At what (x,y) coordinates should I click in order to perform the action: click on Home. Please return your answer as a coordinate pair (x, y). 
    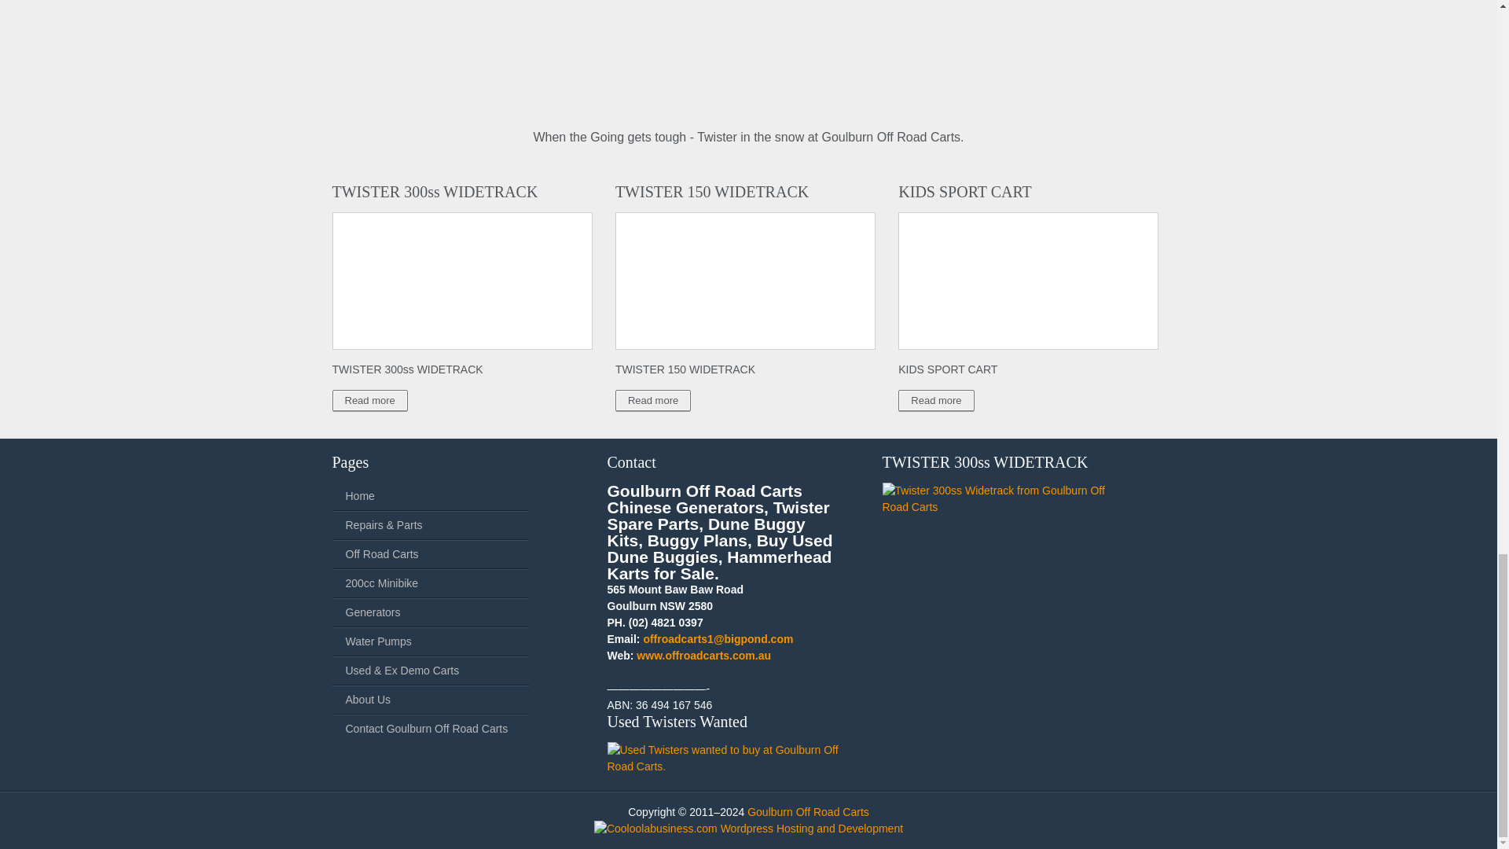
    Looking at the image, I should click on (360, 496).